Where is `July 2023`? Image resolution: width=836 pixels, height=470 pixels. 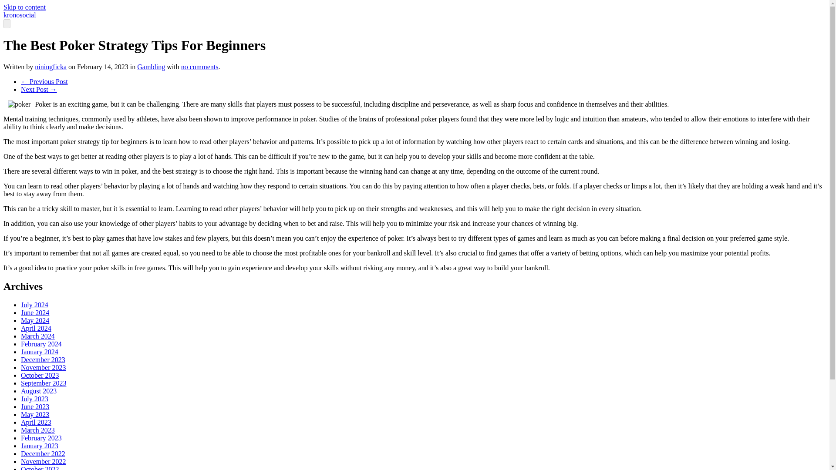
July 2023 is located at coordinates (35, 399).